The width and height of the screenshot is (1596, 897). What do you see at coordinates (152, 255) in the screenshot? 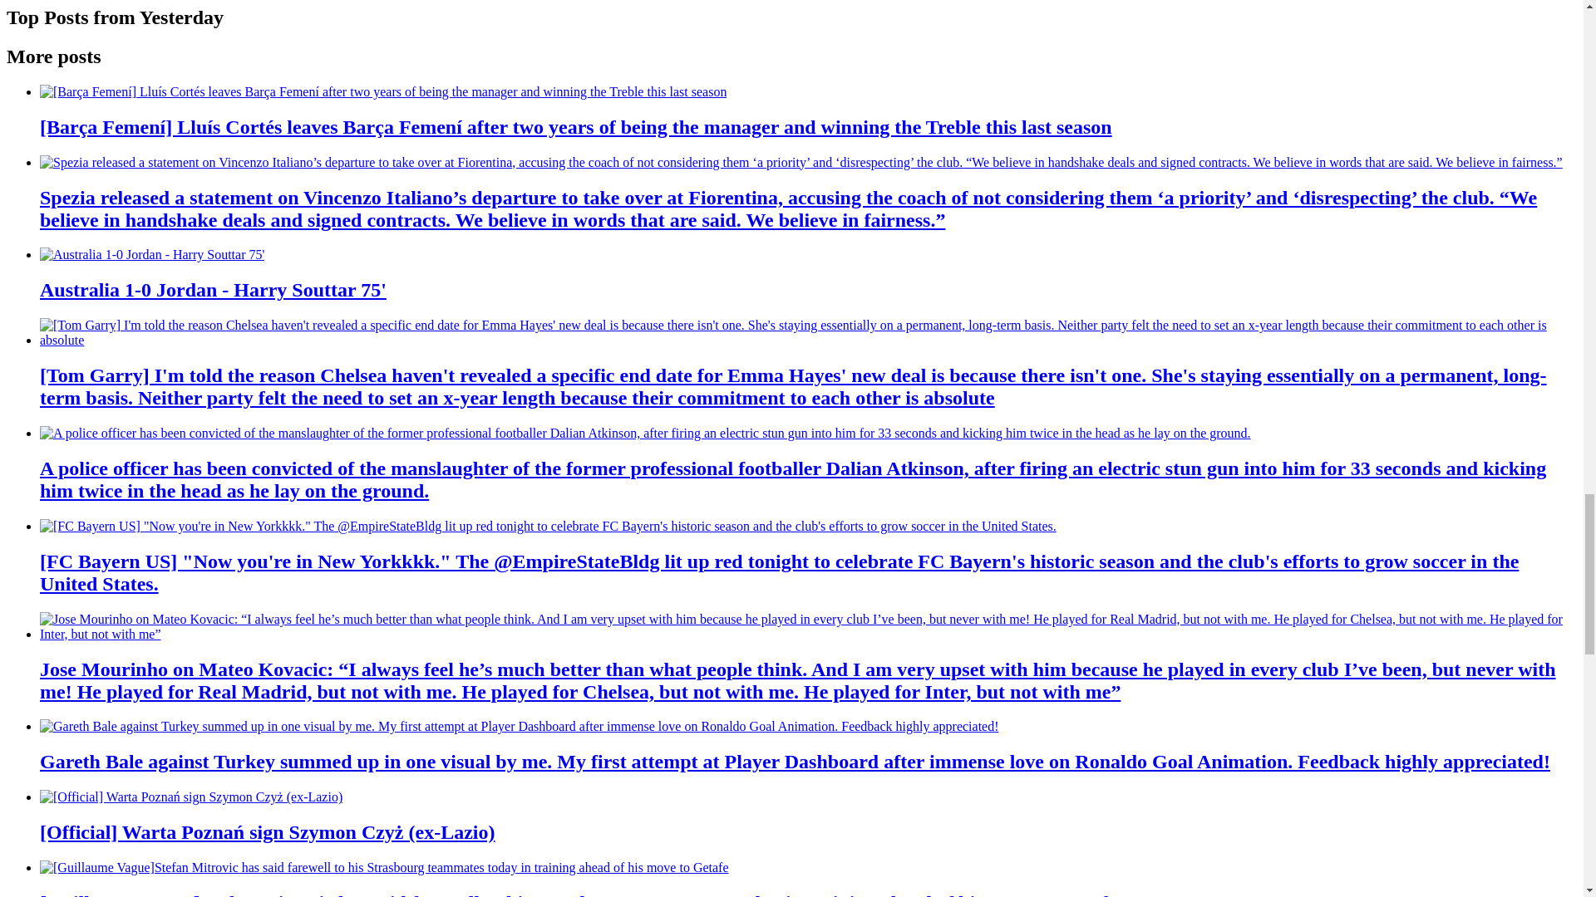
I see `Australia 1-0 Jordan - Harry Souttar 75'` at bounding box center [152, 255].